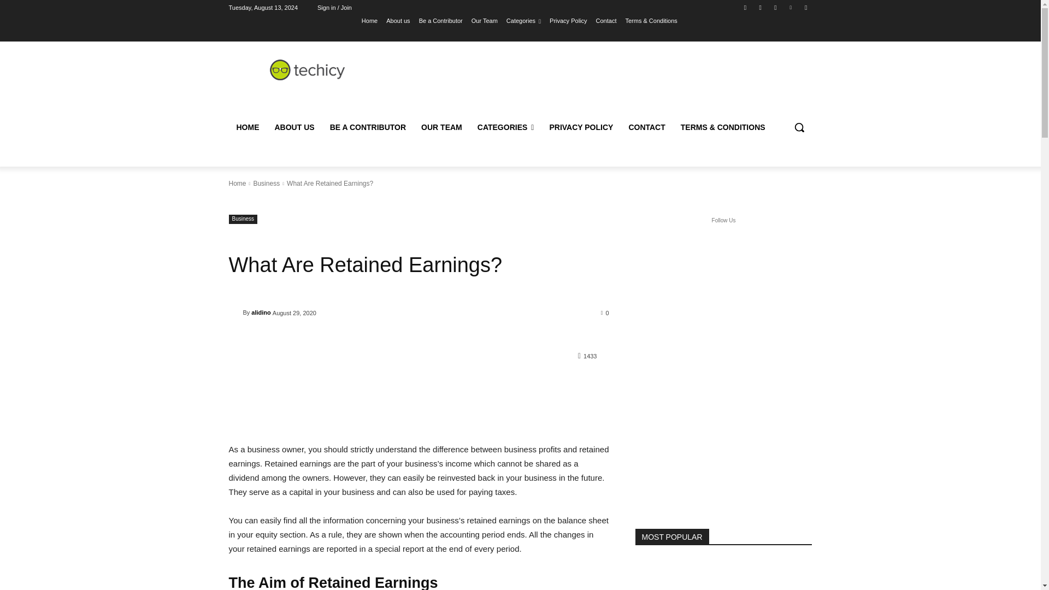  What do you see at coordinates (484, 20) in the screenshot?
I see `Our Team` at bounding box center [484, 20].